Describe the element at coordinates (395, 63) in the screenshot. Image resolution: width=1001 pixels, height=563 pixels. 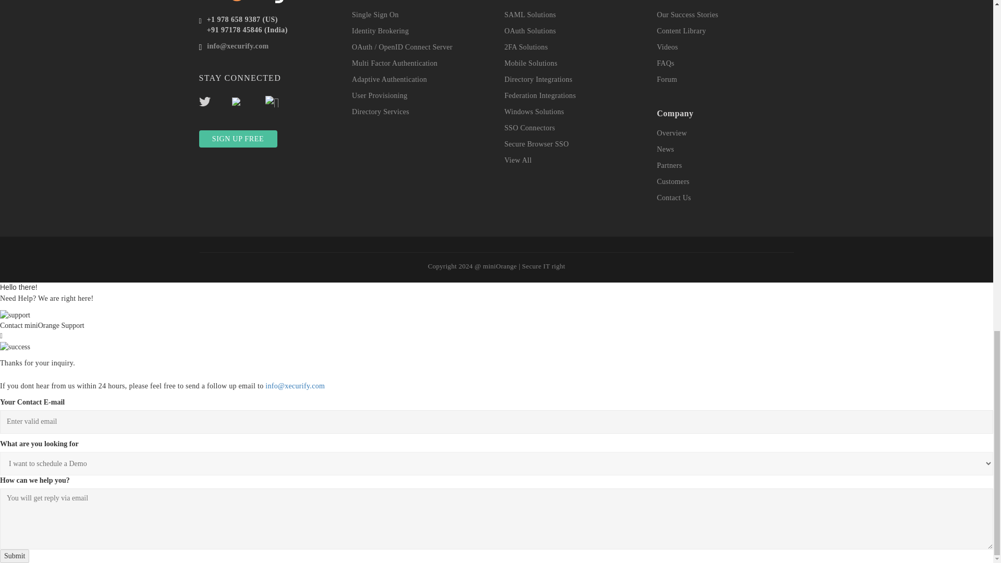
I see `Multi Factor Authentication` at that location.